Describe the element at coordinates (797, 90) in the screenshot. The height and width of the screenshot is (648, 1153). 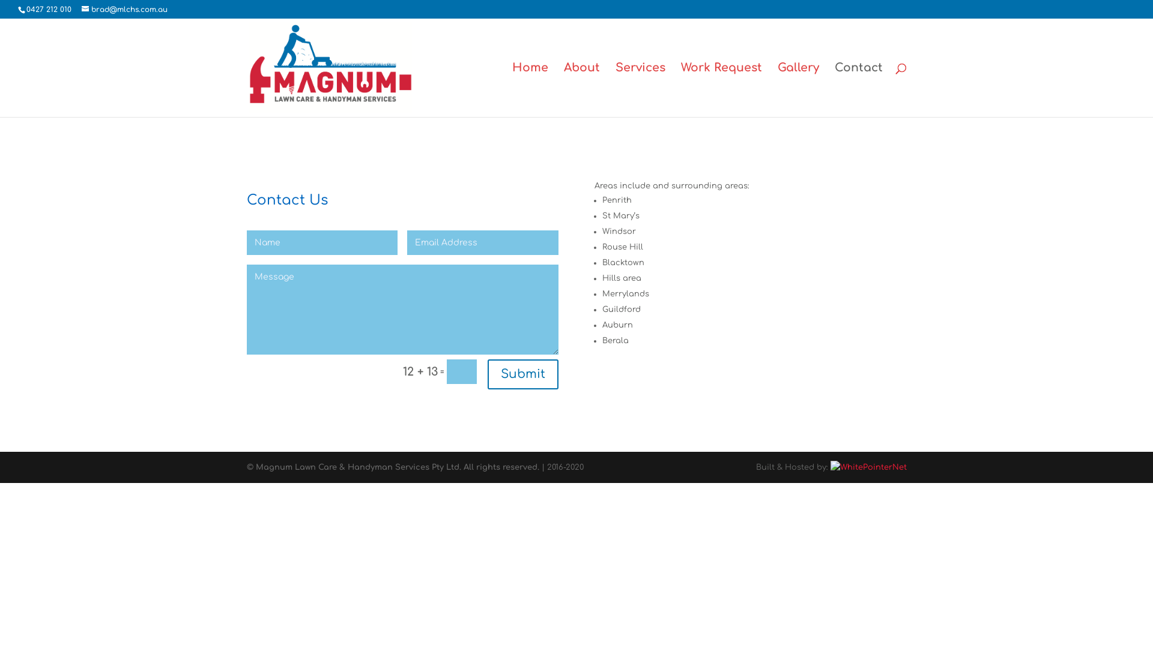
I see `Gallery` at that location.